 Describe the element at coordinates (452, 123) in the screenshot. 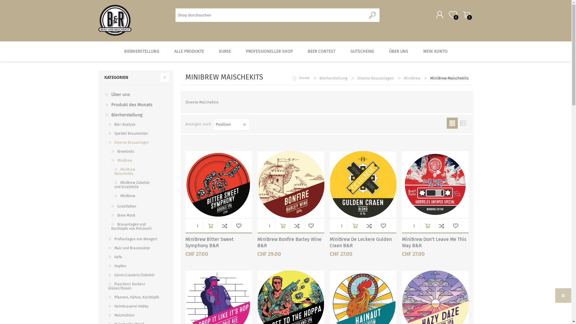

I see `Tabelle` at that location.